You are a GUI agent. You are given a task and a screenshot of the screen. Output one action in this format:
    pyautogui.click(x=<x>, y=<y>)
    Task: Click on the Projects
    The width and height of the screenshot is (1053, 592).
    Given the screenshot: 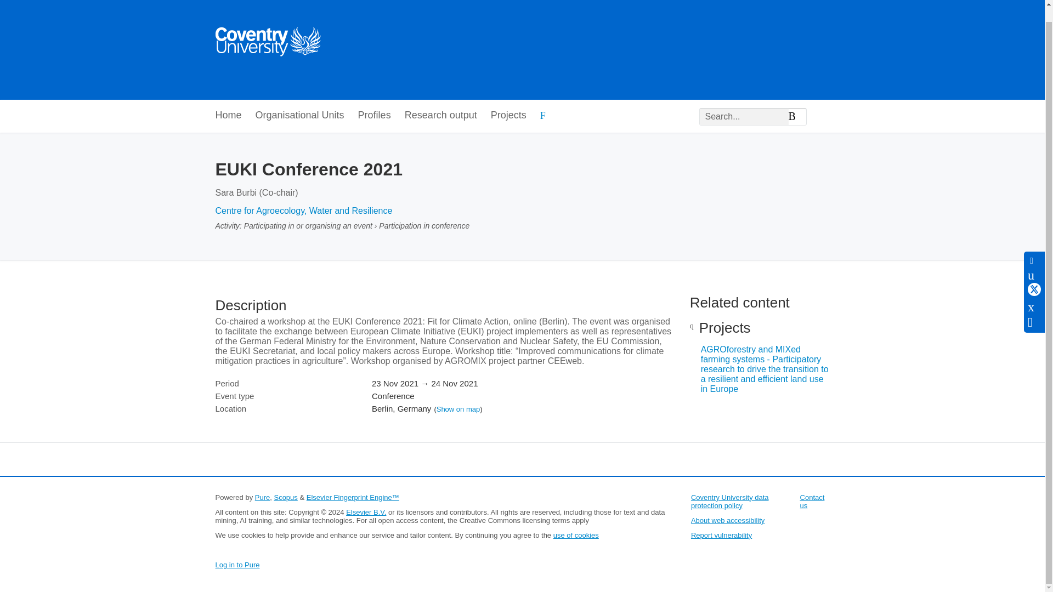 What is the action you would take?
    pyautogui.click(x=508, y=116)
    